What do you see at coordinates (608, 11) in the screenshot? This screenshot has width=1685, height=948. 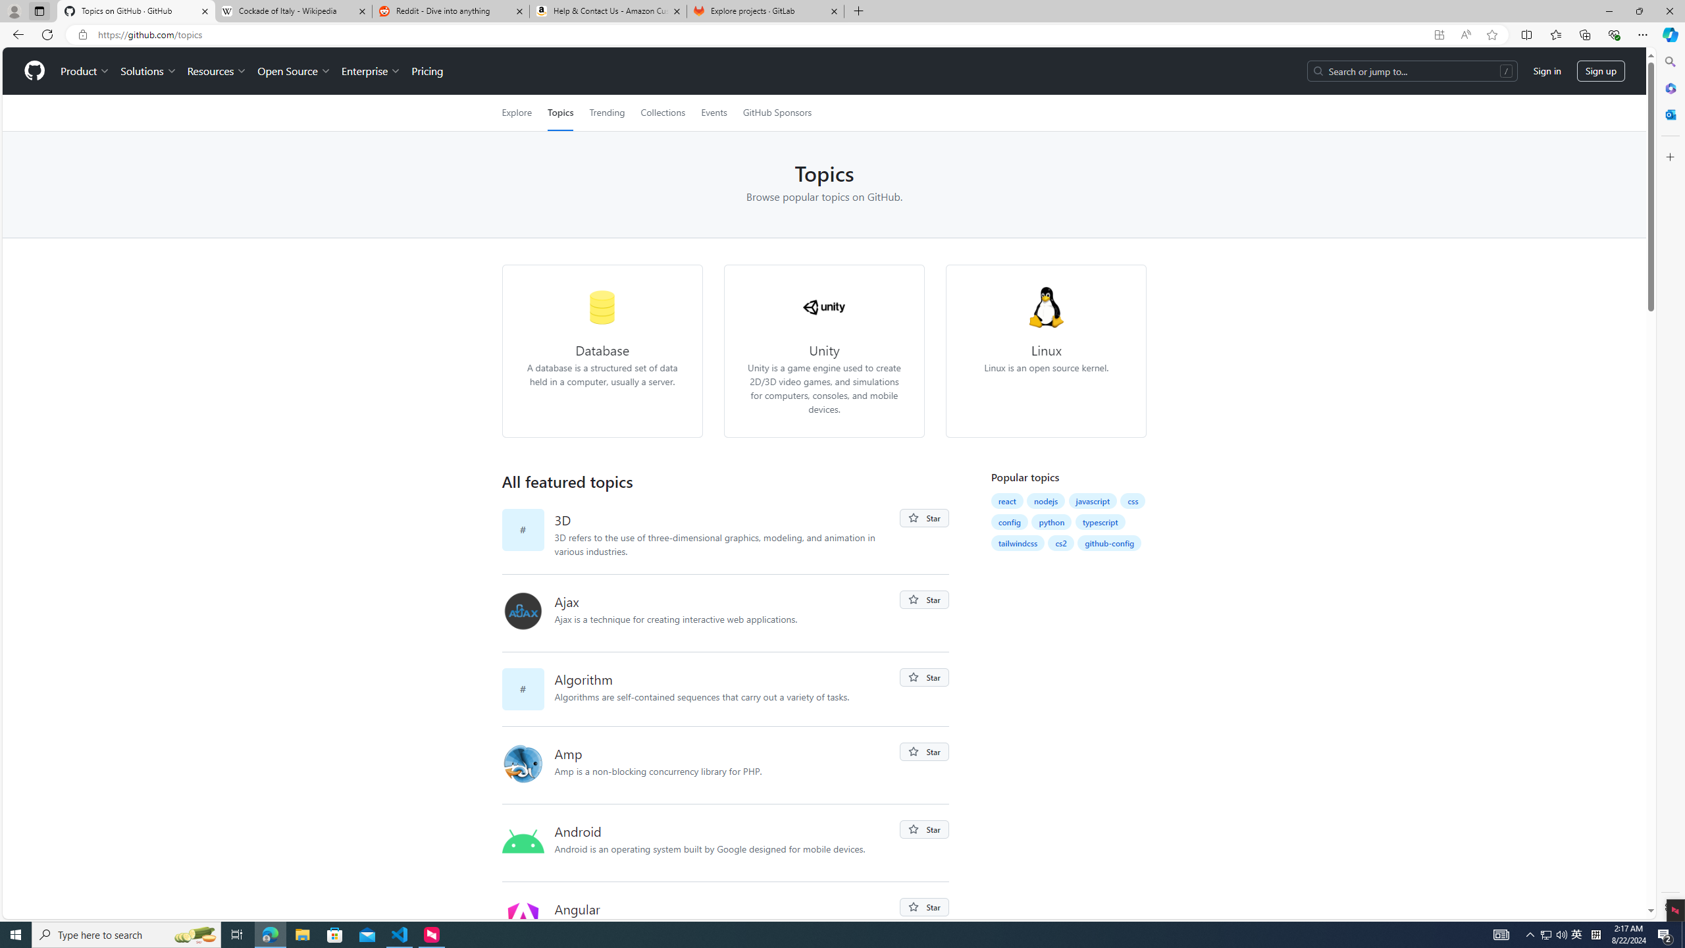 I see `Help & Contact Us - Amazon Customer Service` at bounding box center [608, 11].